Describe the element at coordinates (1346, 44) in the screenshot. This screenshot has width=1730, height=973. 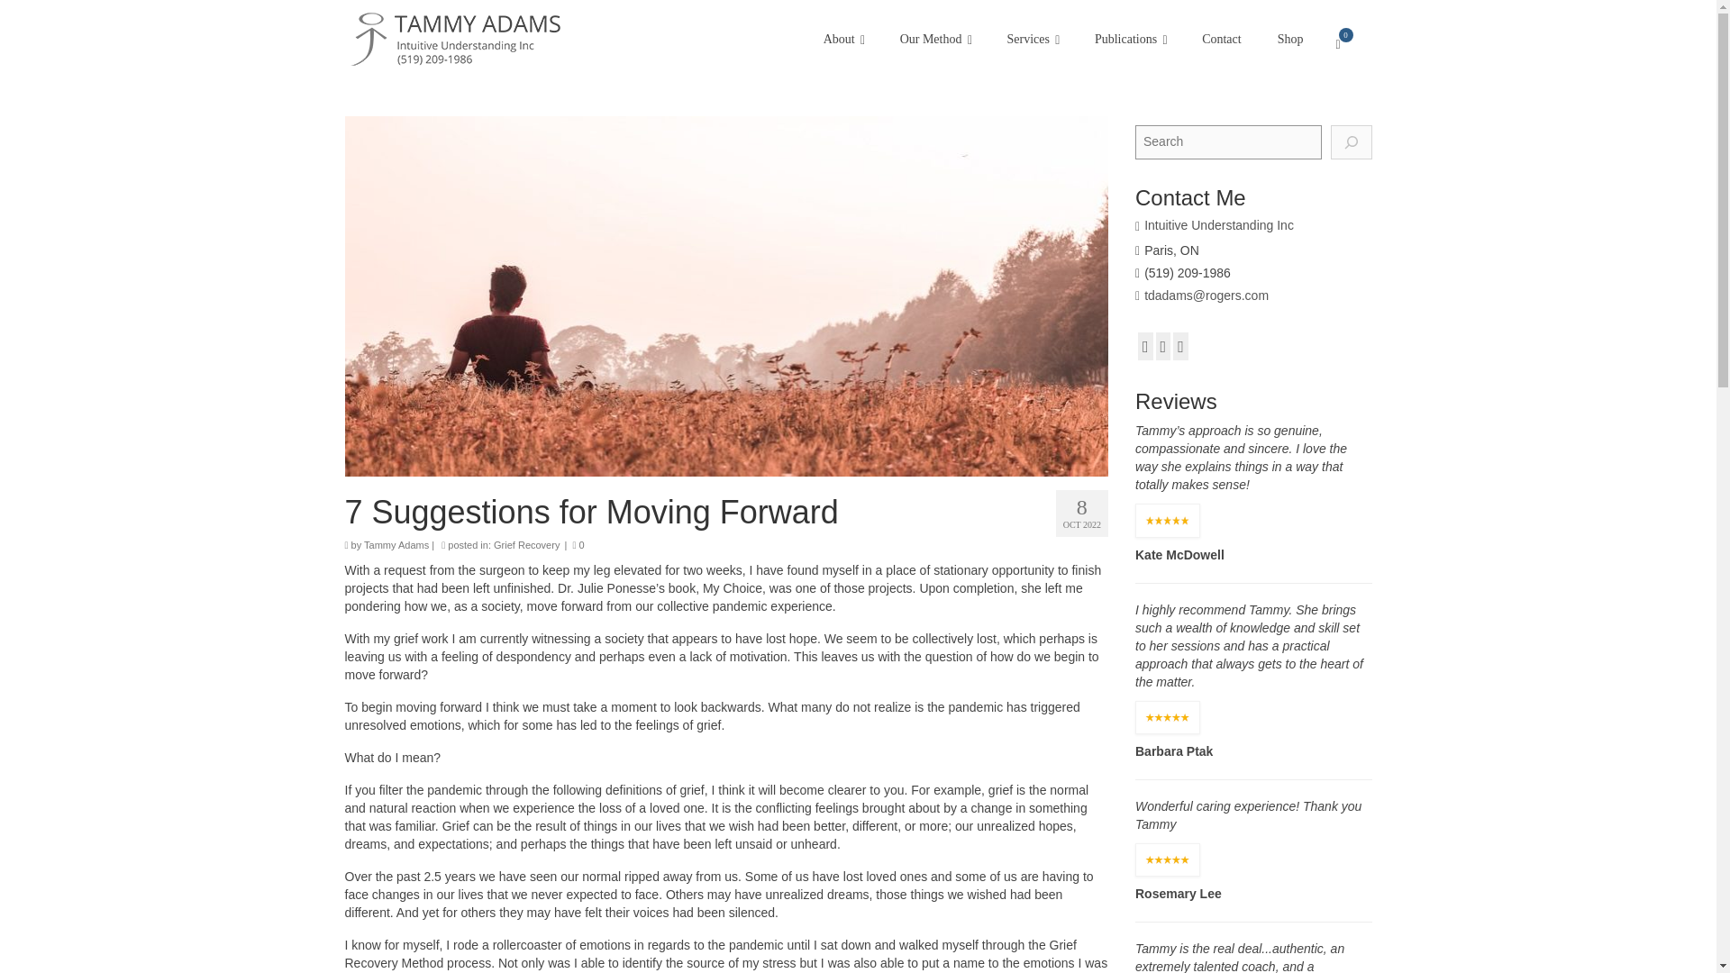
I see `0` at that location.